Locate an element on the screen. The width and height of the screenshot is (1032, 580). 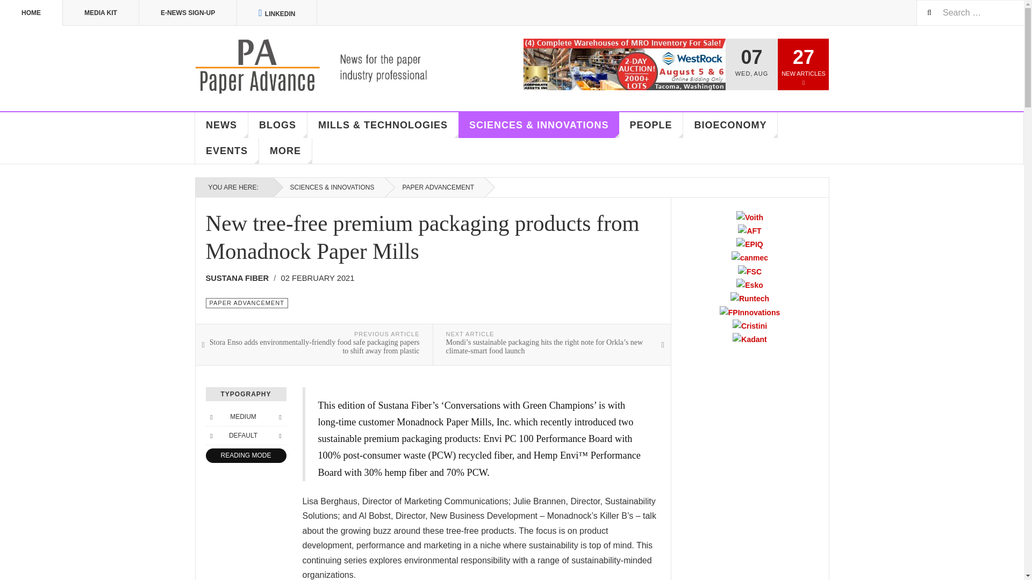
HOME is located at coordinates (31, 13).